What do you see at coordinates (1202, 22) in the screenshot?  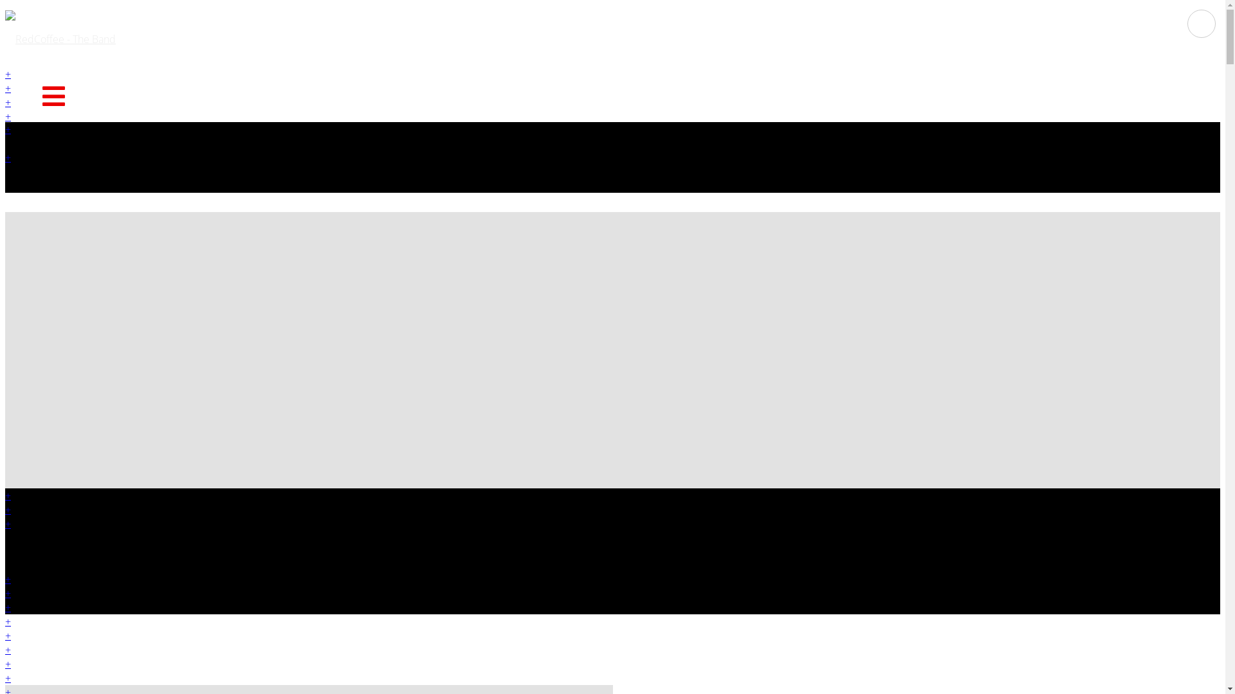 I see `HELIX_CLOSE_MENU` at bounding box center [1202, 22].